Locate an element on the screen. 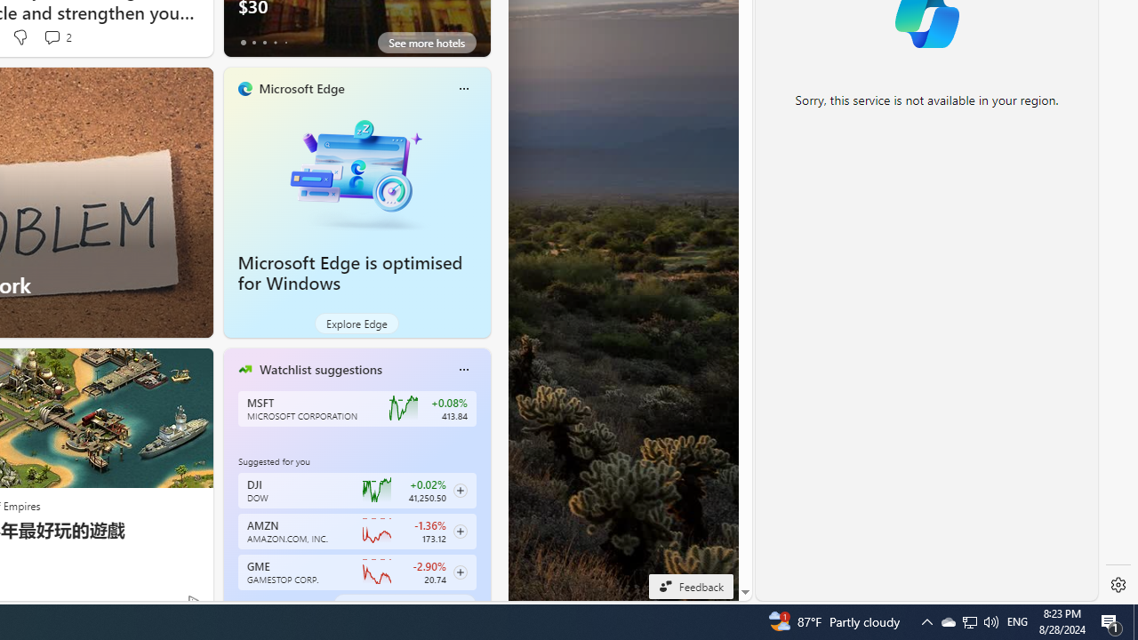  tab-4 is located at coordinates (284, 604).